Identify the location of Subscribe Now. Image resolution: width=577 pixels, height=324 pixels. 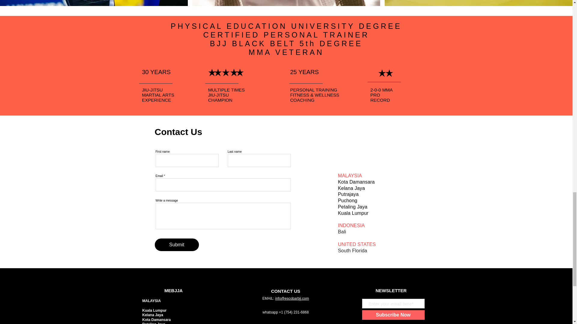
(393, 315).